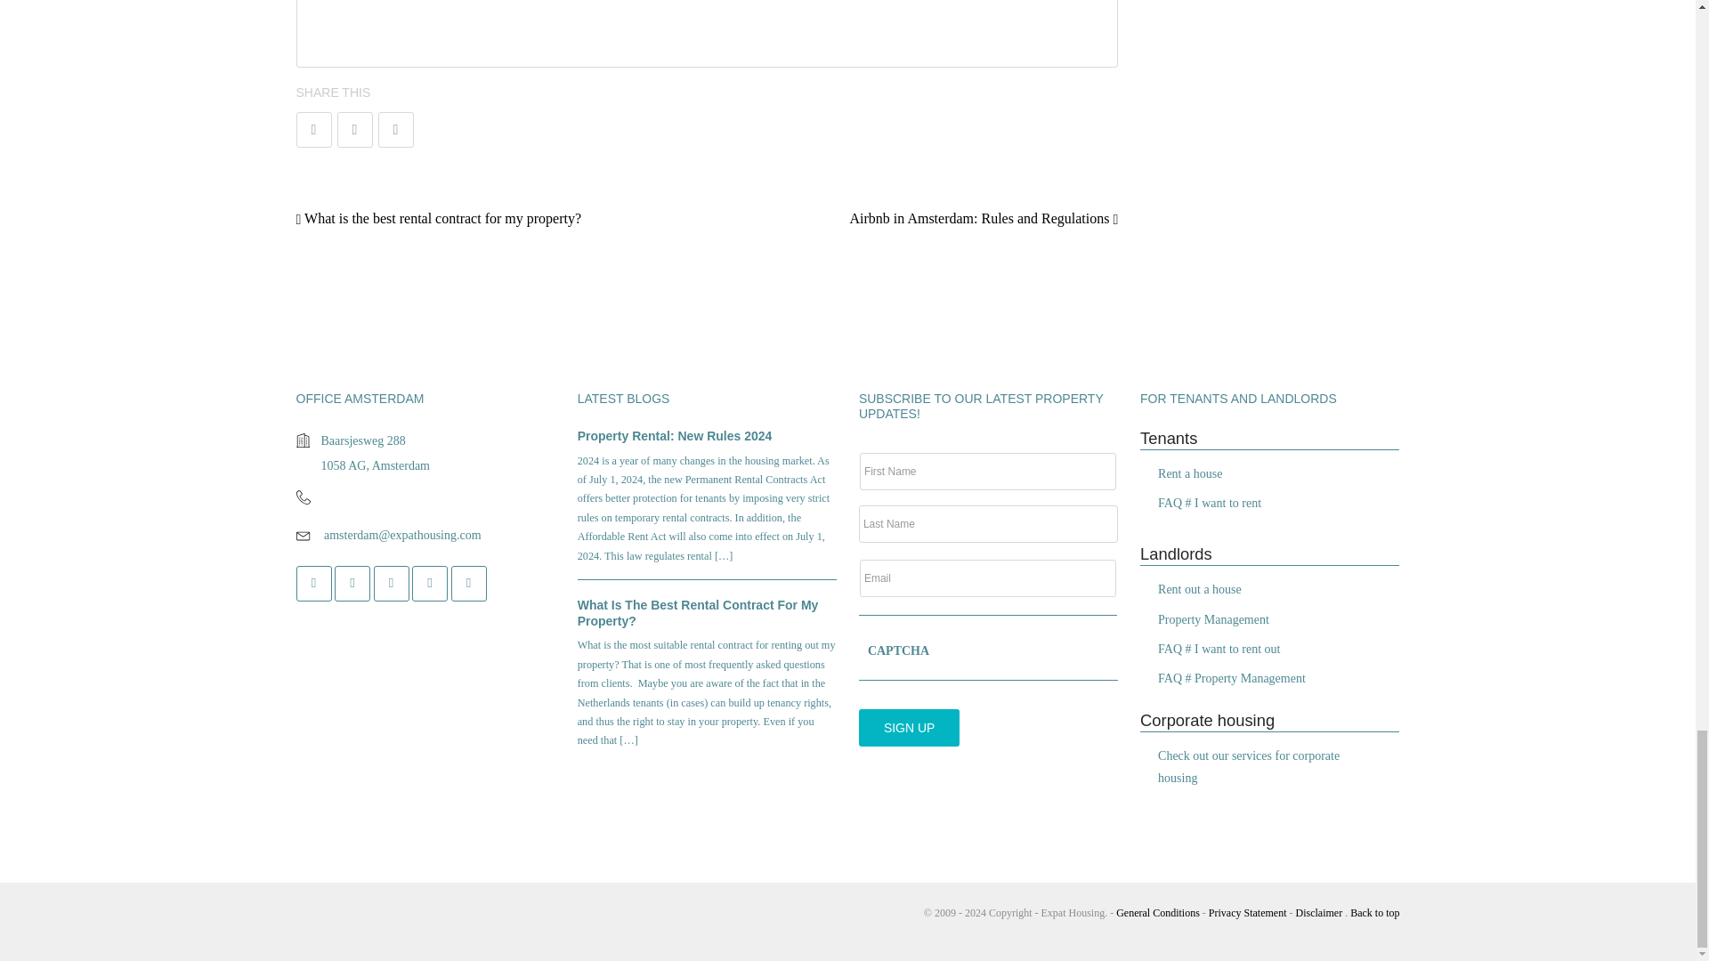  What do you see at coordinates (438, 217) in the screenshot?
I see `What is the best rental contract for my property?` at bounding box center [438, 217].